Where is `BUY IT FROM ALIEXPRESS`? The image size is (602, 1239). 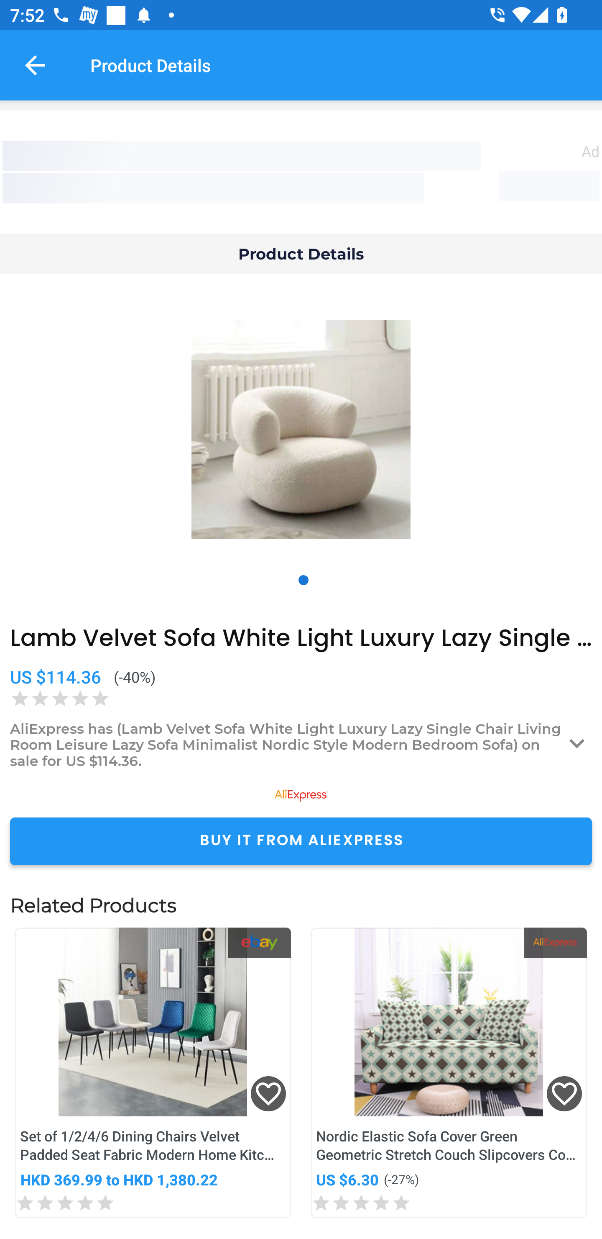 BUY IT FROM ALIEXPRESS is located at coordinates (301, 841).